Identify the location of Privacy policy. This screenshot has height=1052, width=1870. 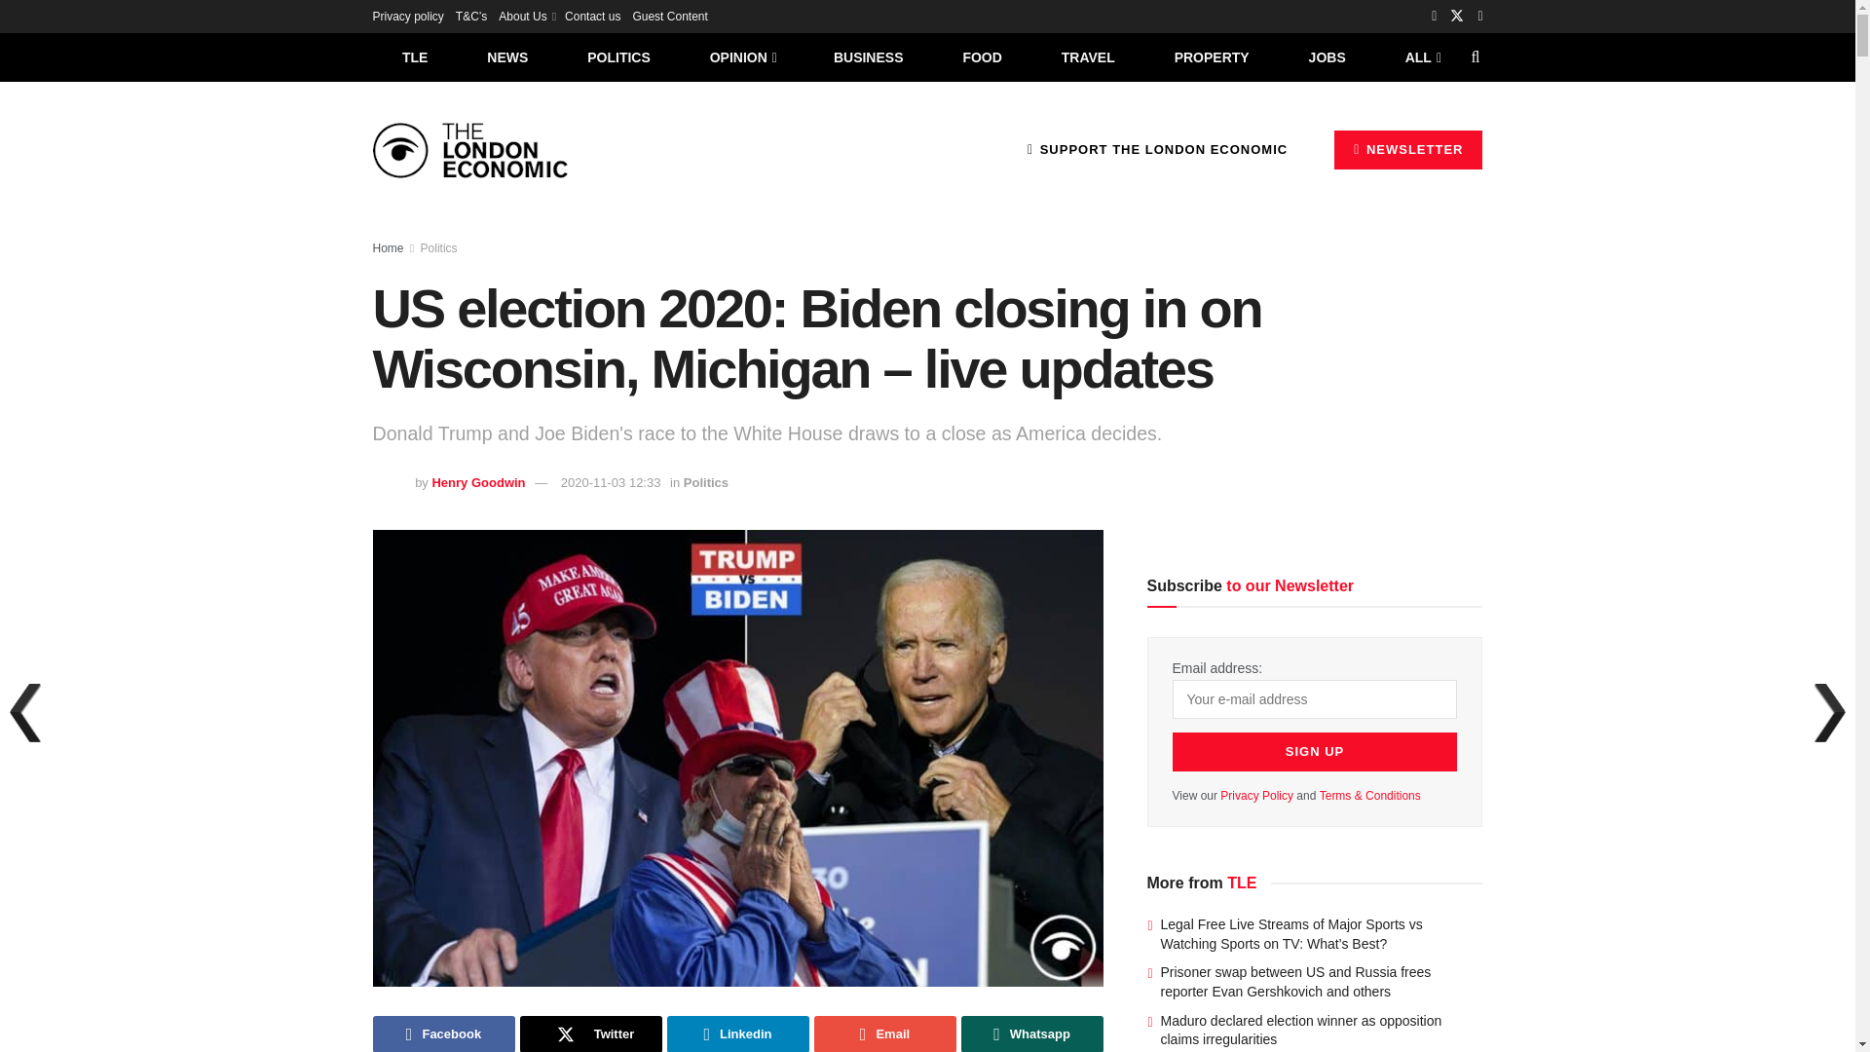
(407, 16).